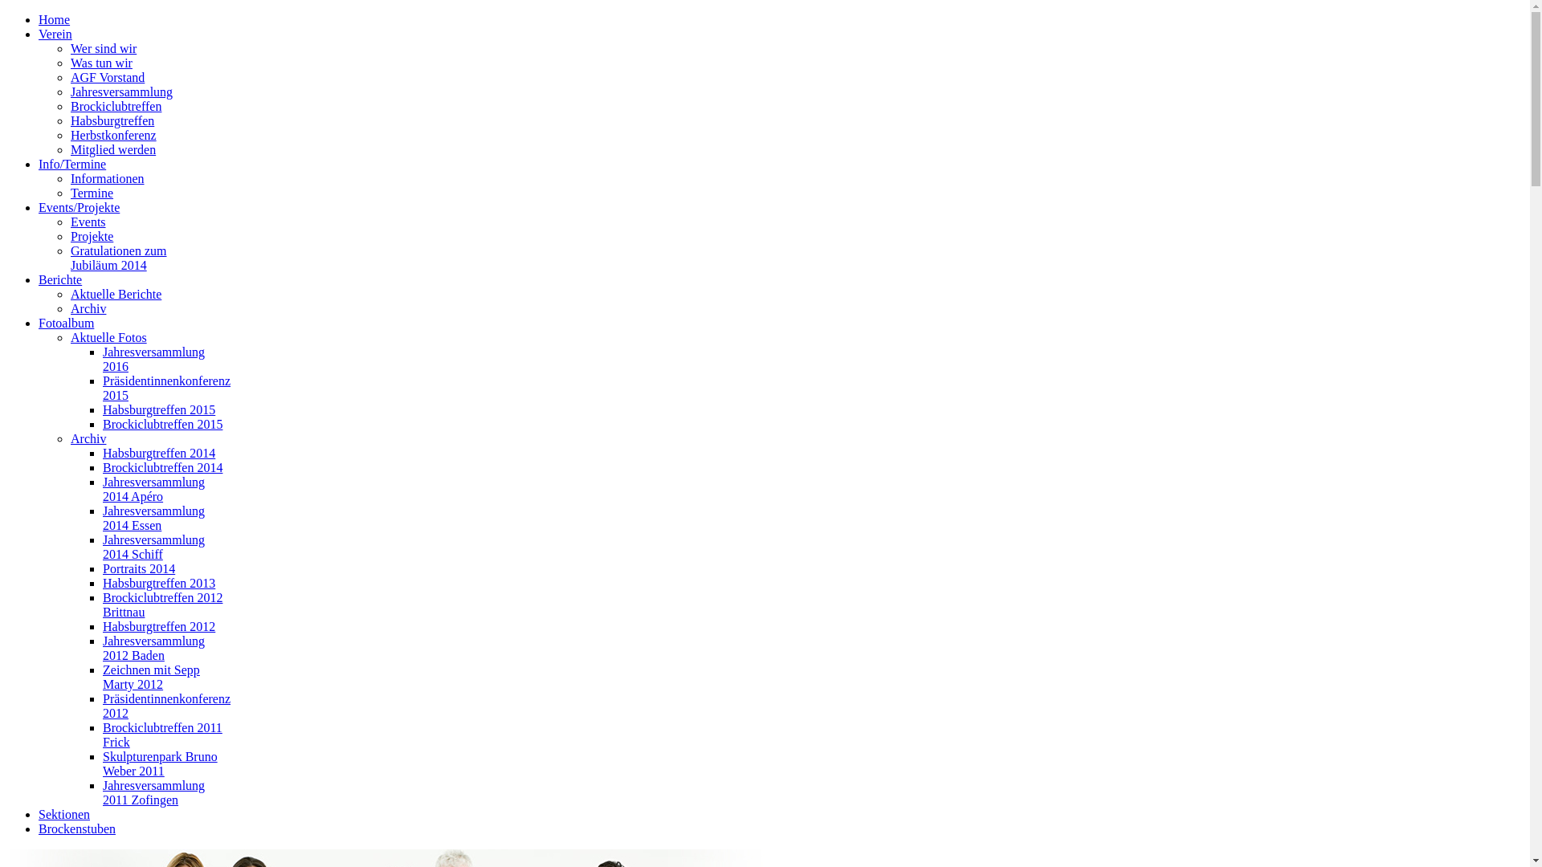 This screenshot has height=867, width=1542. Describe the element at coordinates (92, 236) in the screenshot. I see `Projekte` at that location.